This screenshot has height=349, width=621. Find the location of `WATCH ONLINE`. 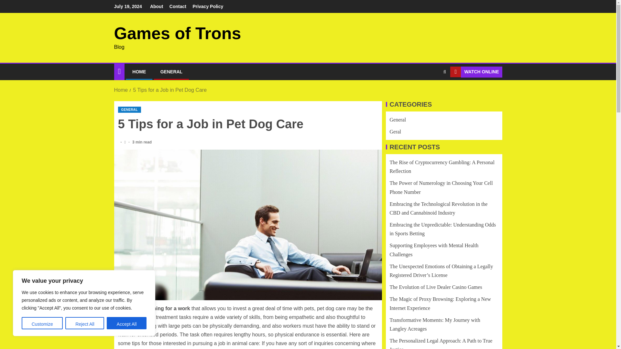

WATCH ONLINE is located at coordinates (476, 72).